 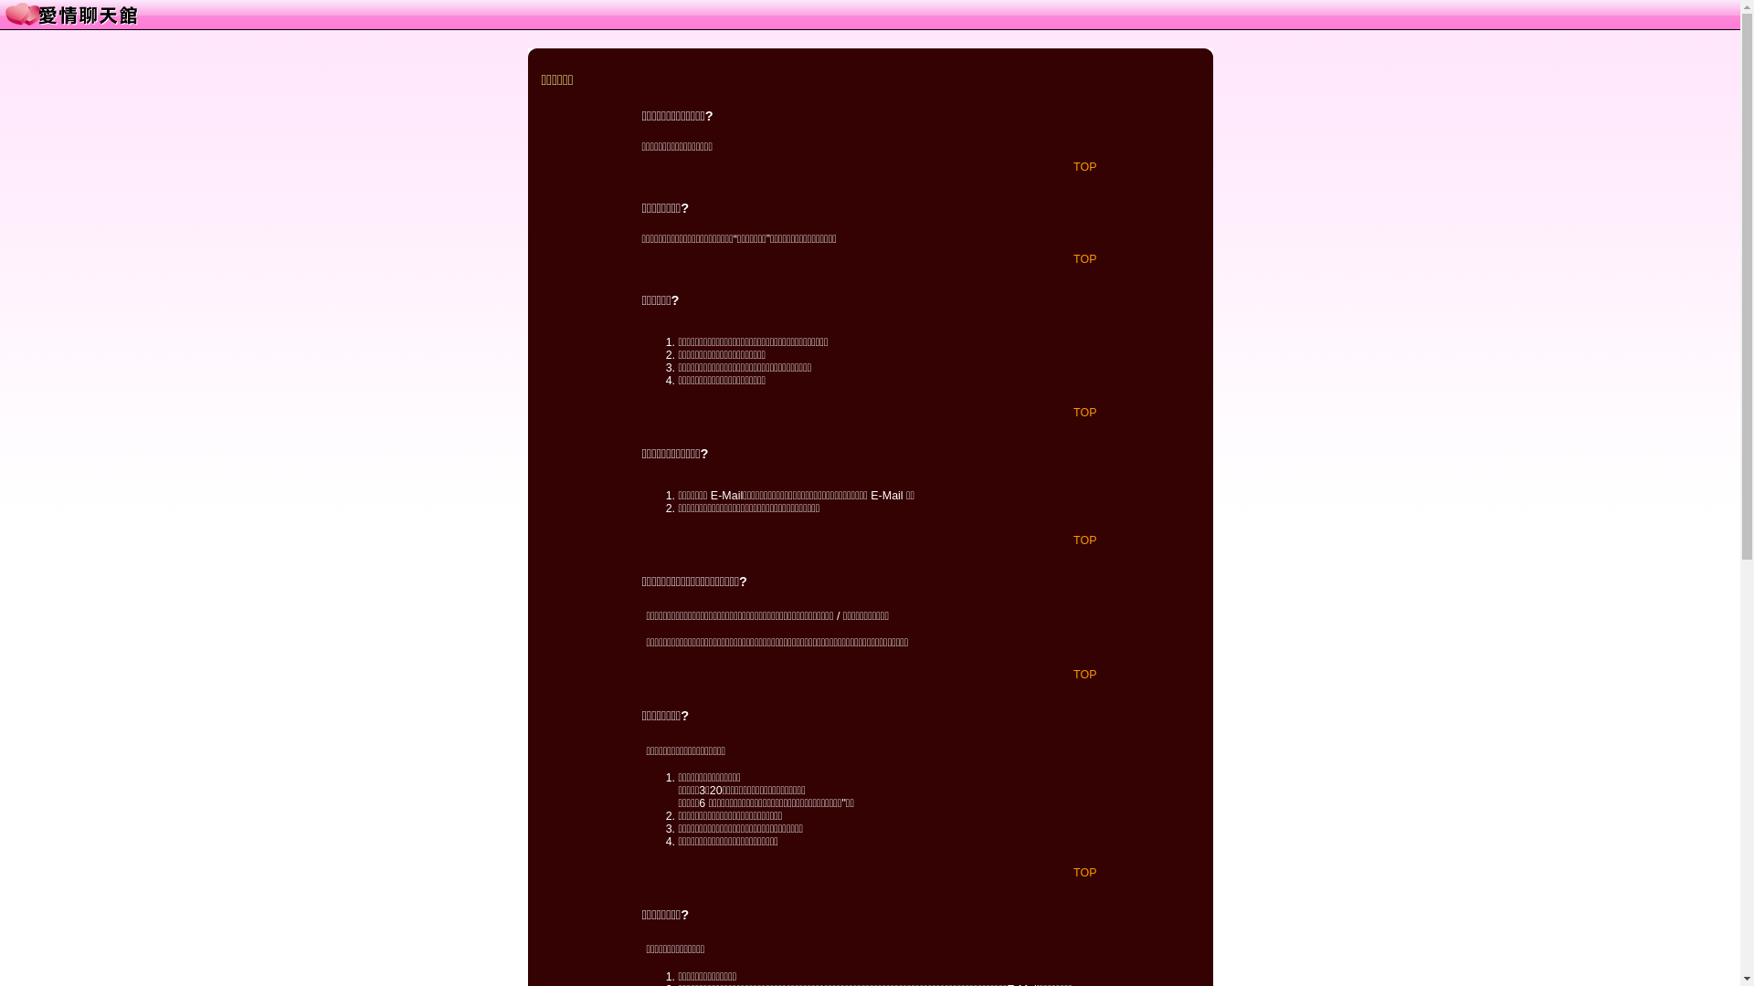 I want to click on TOP, so click(x=1085, y=540).